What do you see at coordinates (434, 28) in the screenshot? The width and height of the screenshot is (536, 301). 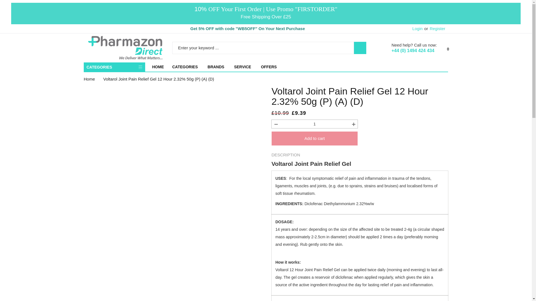 I see `orRegister` at bounding box center [434, 28].